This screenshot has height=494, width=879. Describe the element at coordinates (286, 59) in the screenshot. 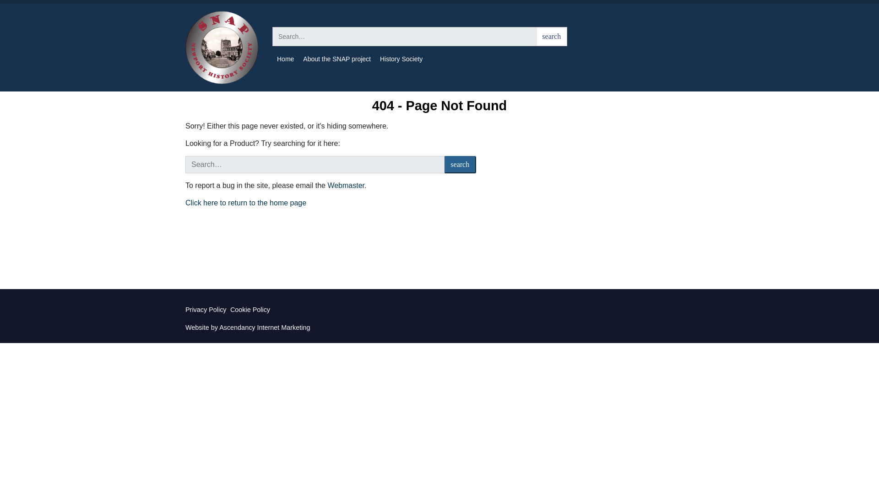

I see `Home` at that location.